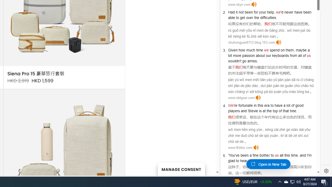  Describe the element at coordinates (269, 53) in the screenshot. I see `a bit` at that location.